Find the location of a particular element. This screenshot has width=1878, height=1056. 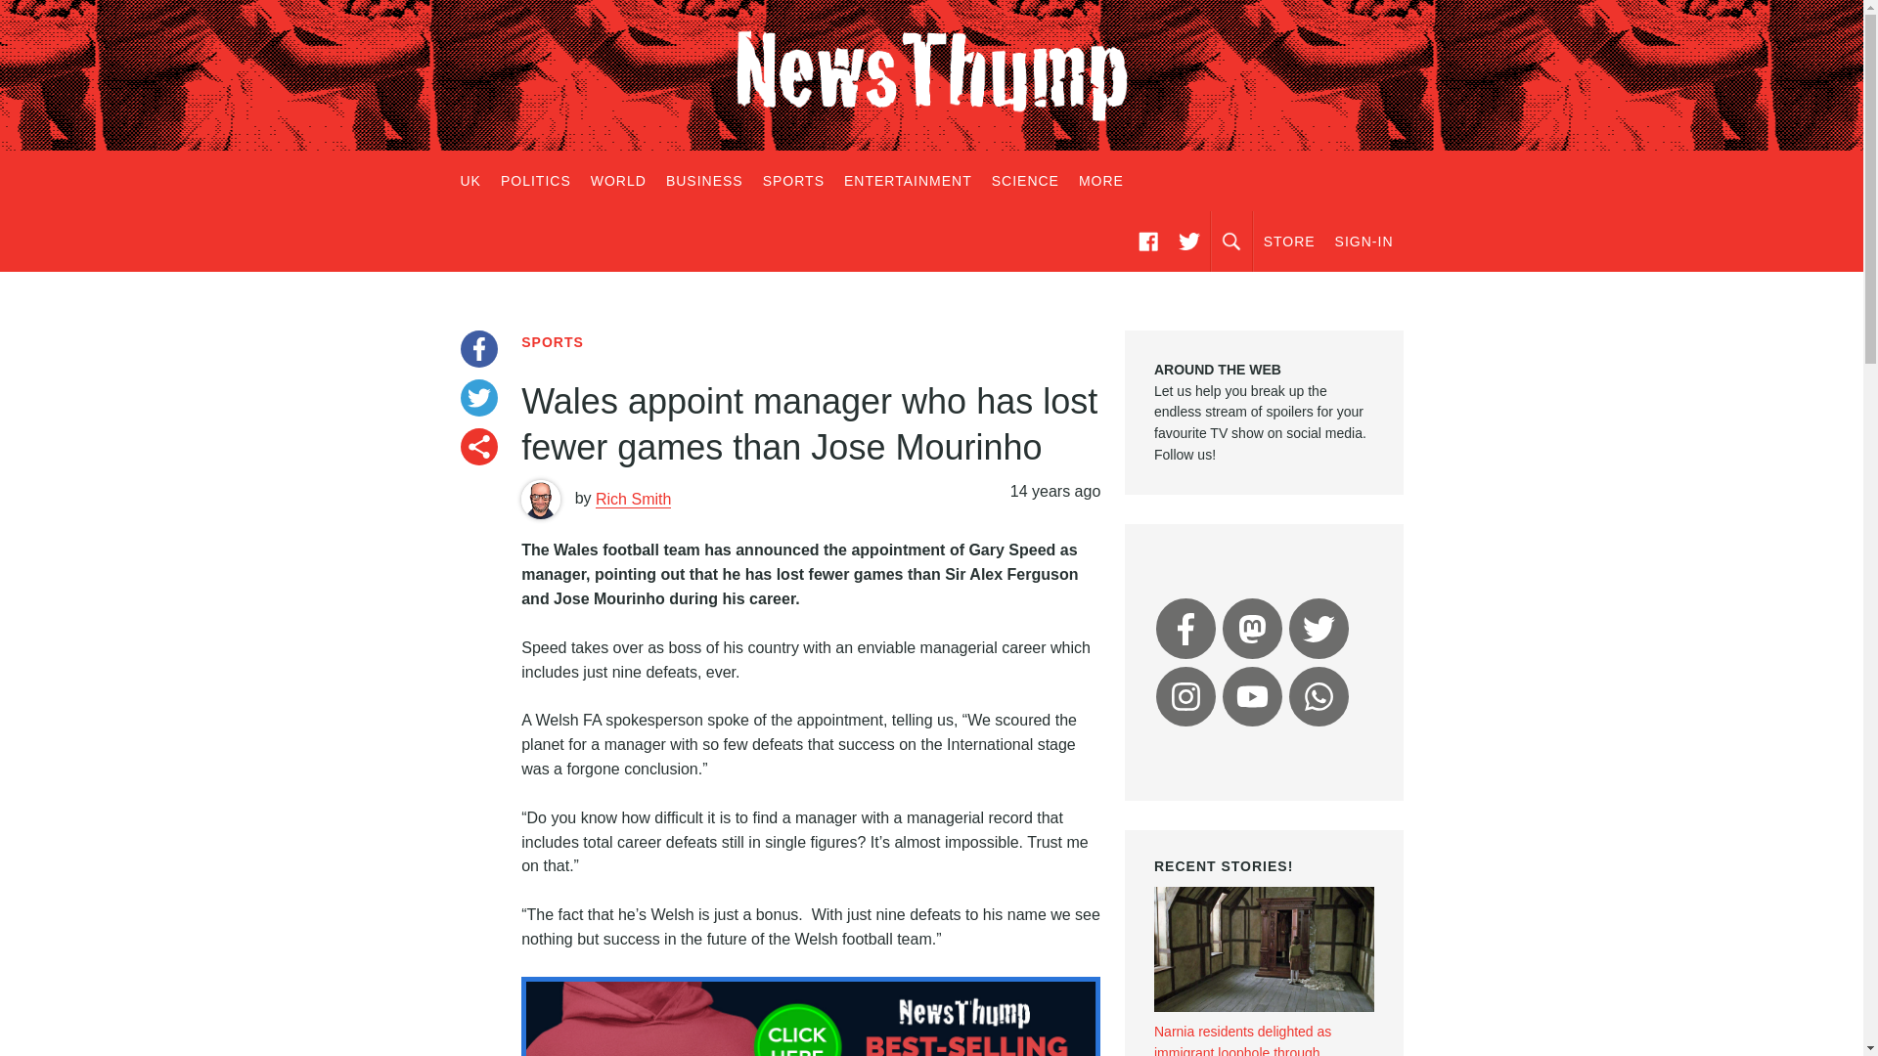

STORE is located at coordinates (1289, 241).